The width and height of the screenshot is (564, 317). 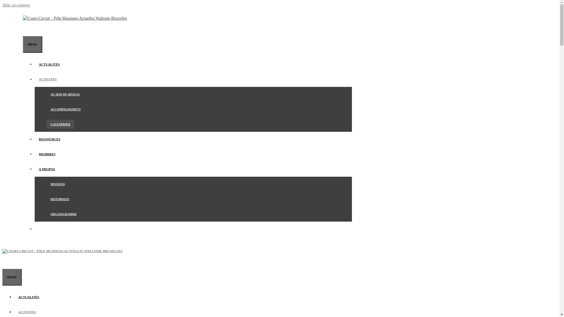 I want to click on MENU, so click(x=33, y=45).